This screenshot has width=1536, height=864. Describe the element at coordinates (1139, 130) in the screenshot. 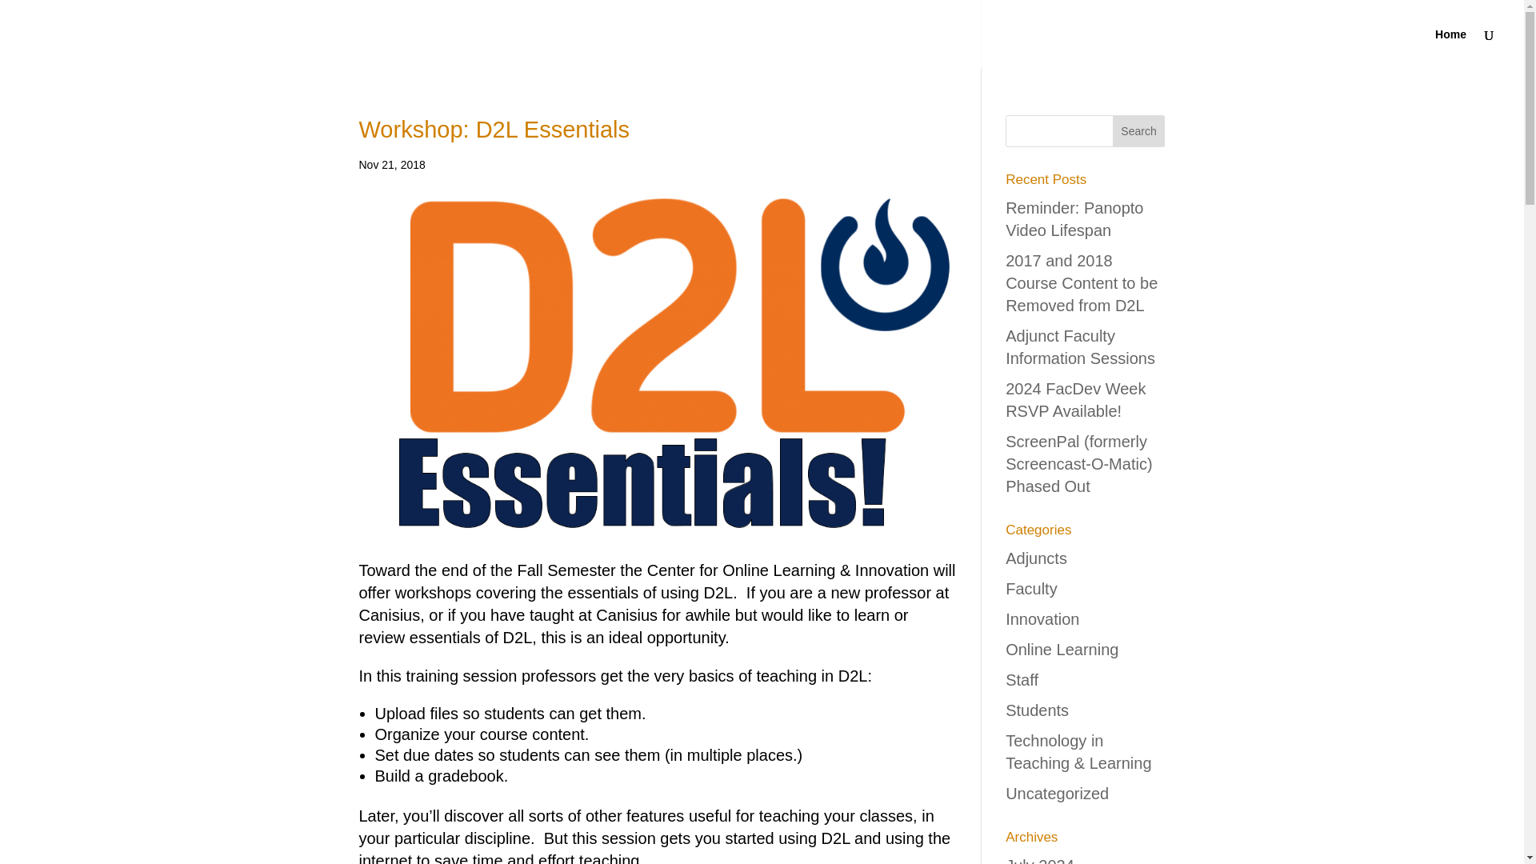

I see `Search` at that location.